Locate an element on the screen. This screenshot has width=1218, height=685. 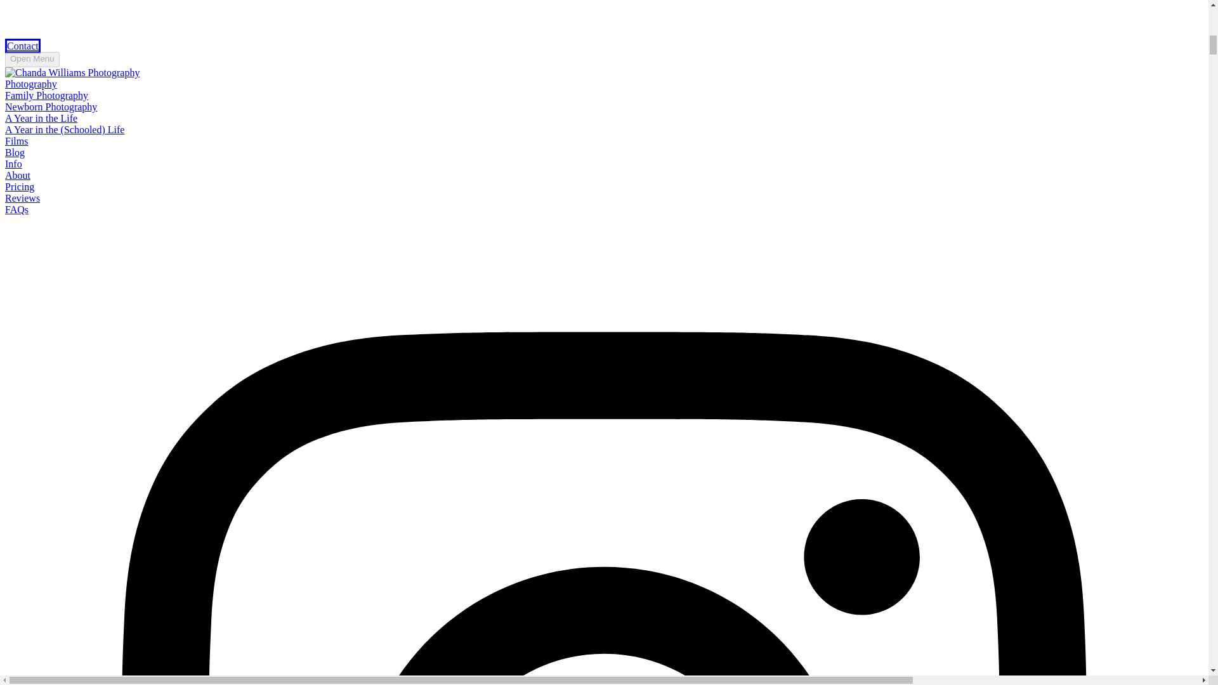
About is located at coordinates (18, 175).